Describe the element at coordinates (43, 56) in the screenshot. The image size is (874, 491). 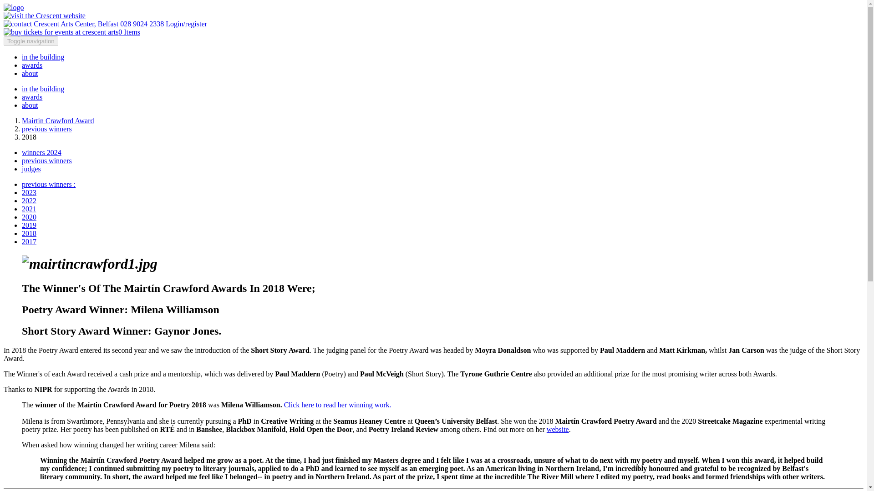
I see `Link to in the building` at that location.